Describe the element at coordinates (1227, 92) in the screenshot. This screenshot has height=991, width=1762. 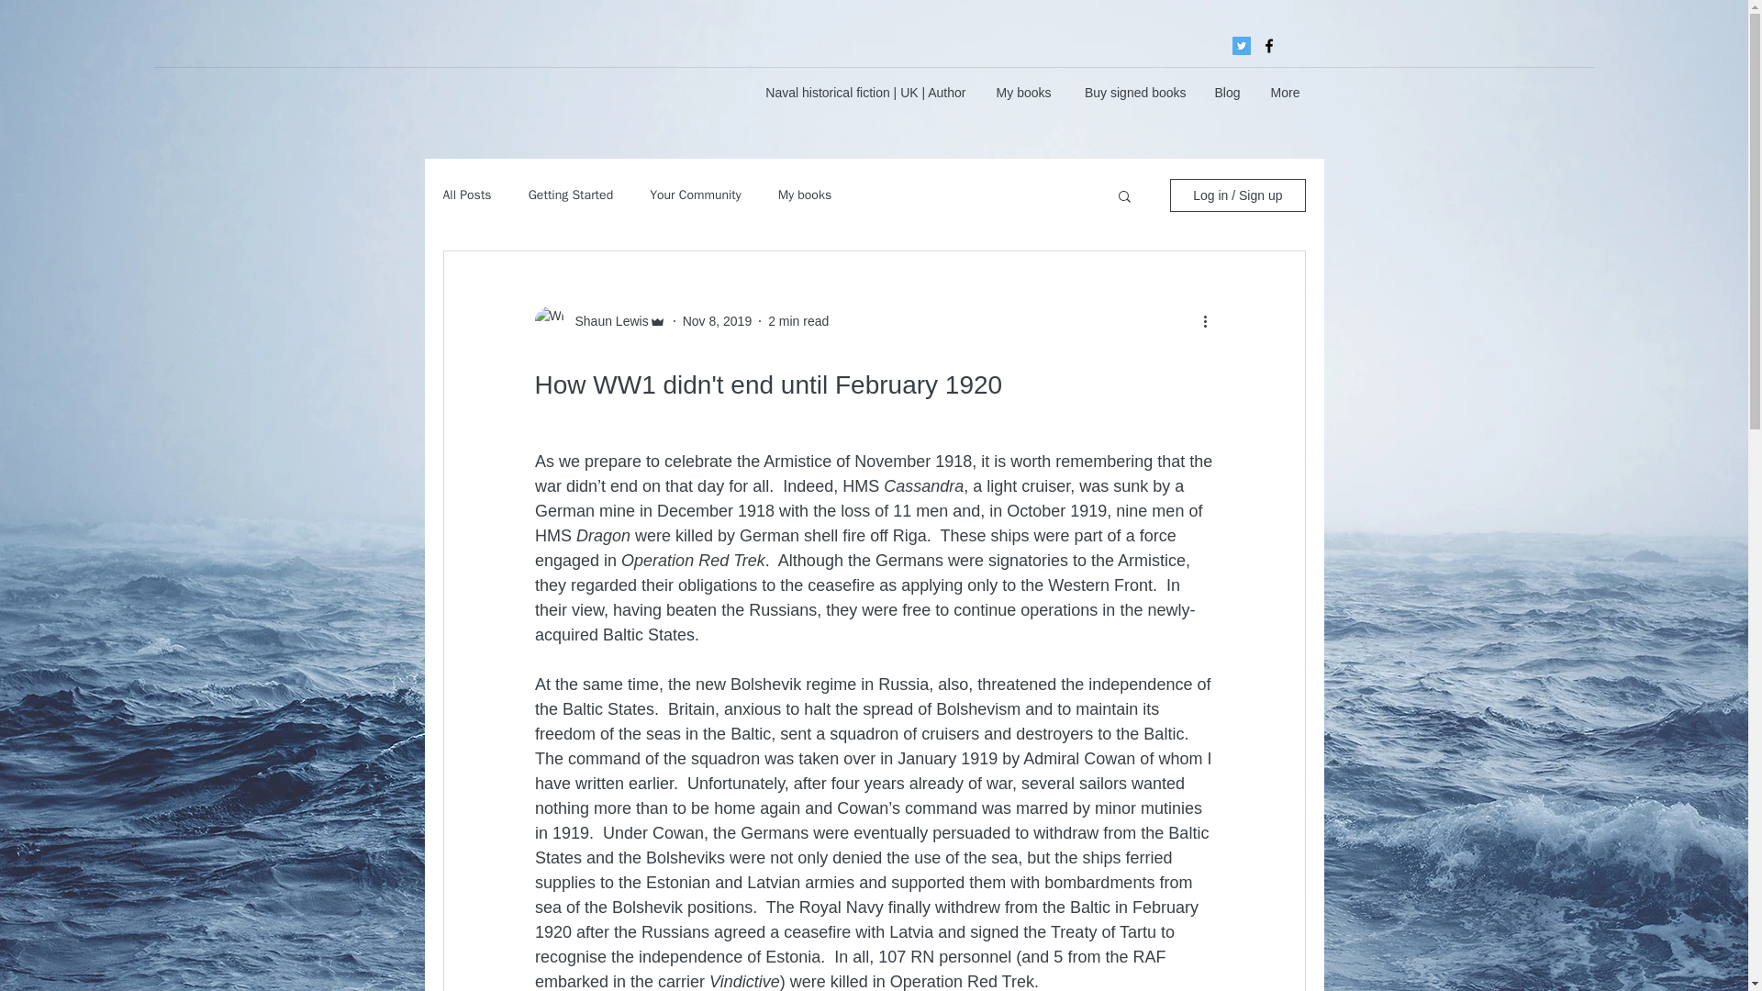
I see `Blog` at that location.